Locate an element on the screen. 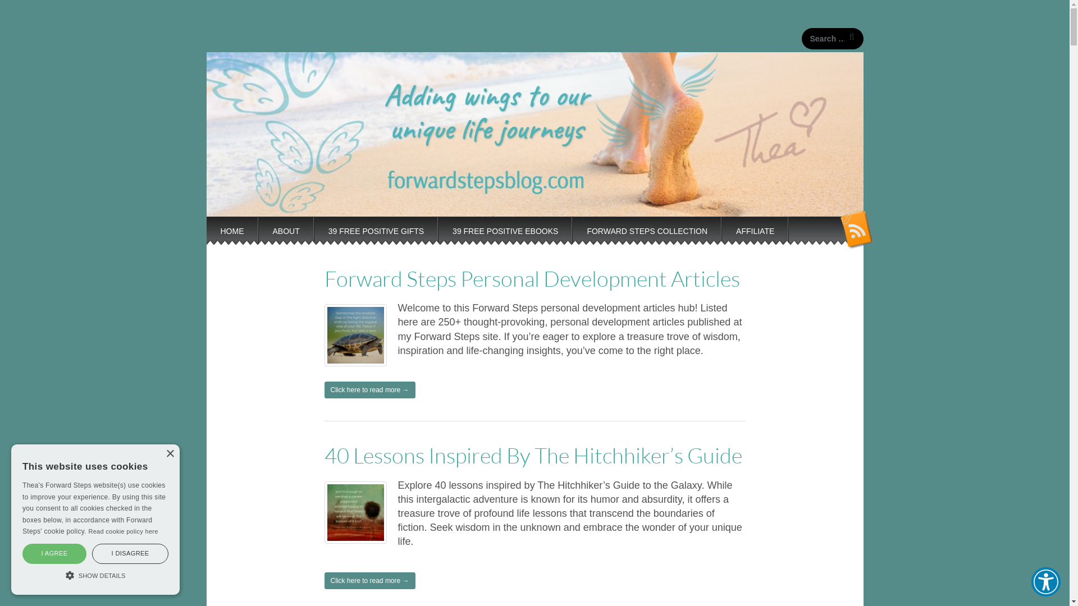  Search is located at coordinates (17, 11).